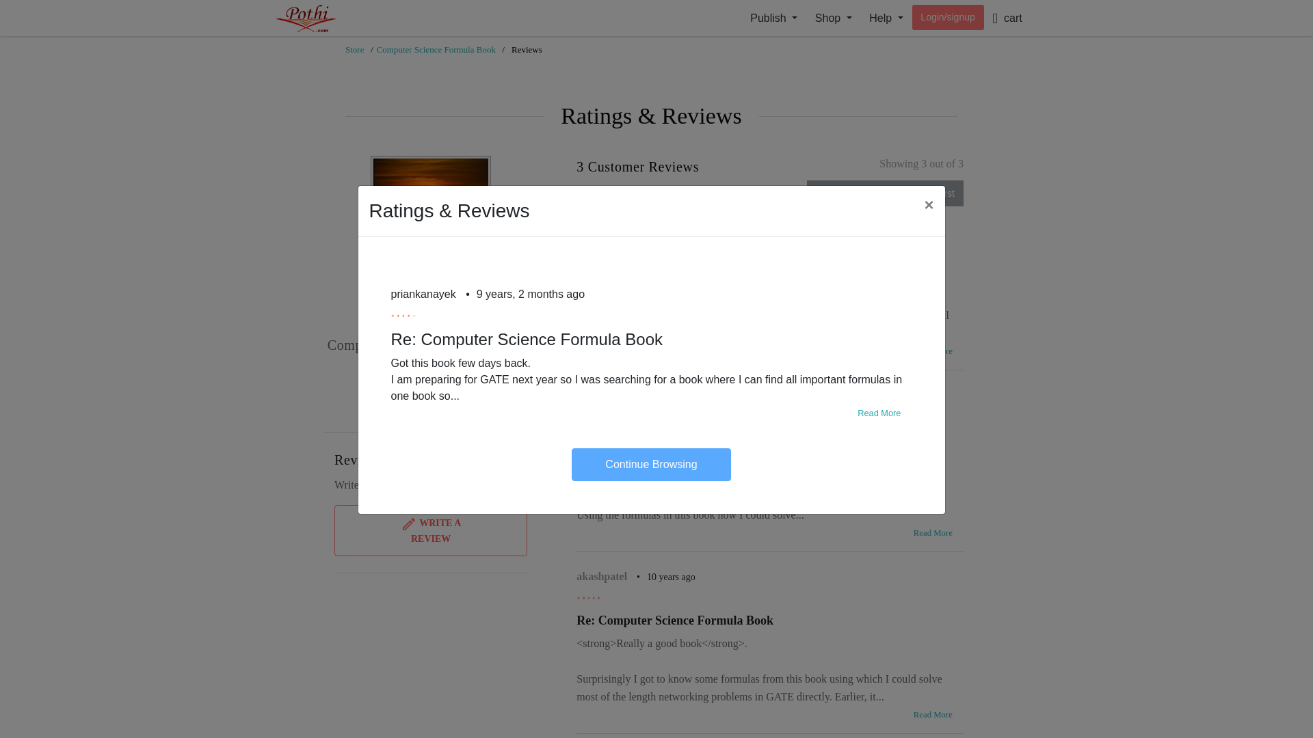 This screenshot has height=738, width=1313. Describe the element at coordinates (933, 715) in the screenshot. I see `Read More` at that location.